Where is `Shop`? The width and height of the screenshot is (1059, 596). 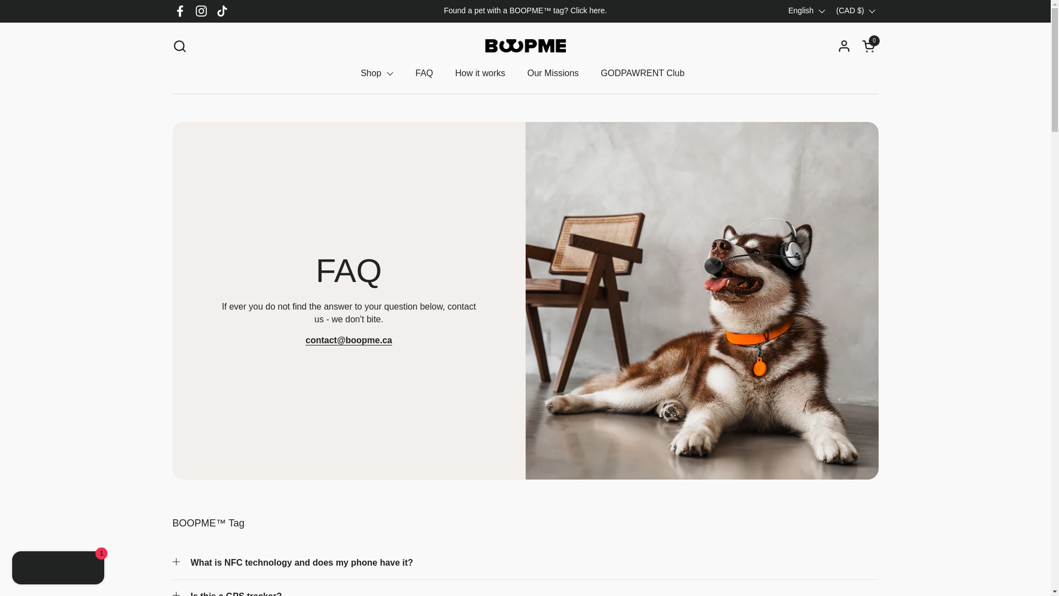
Shop is located at coordinates (806, 11).